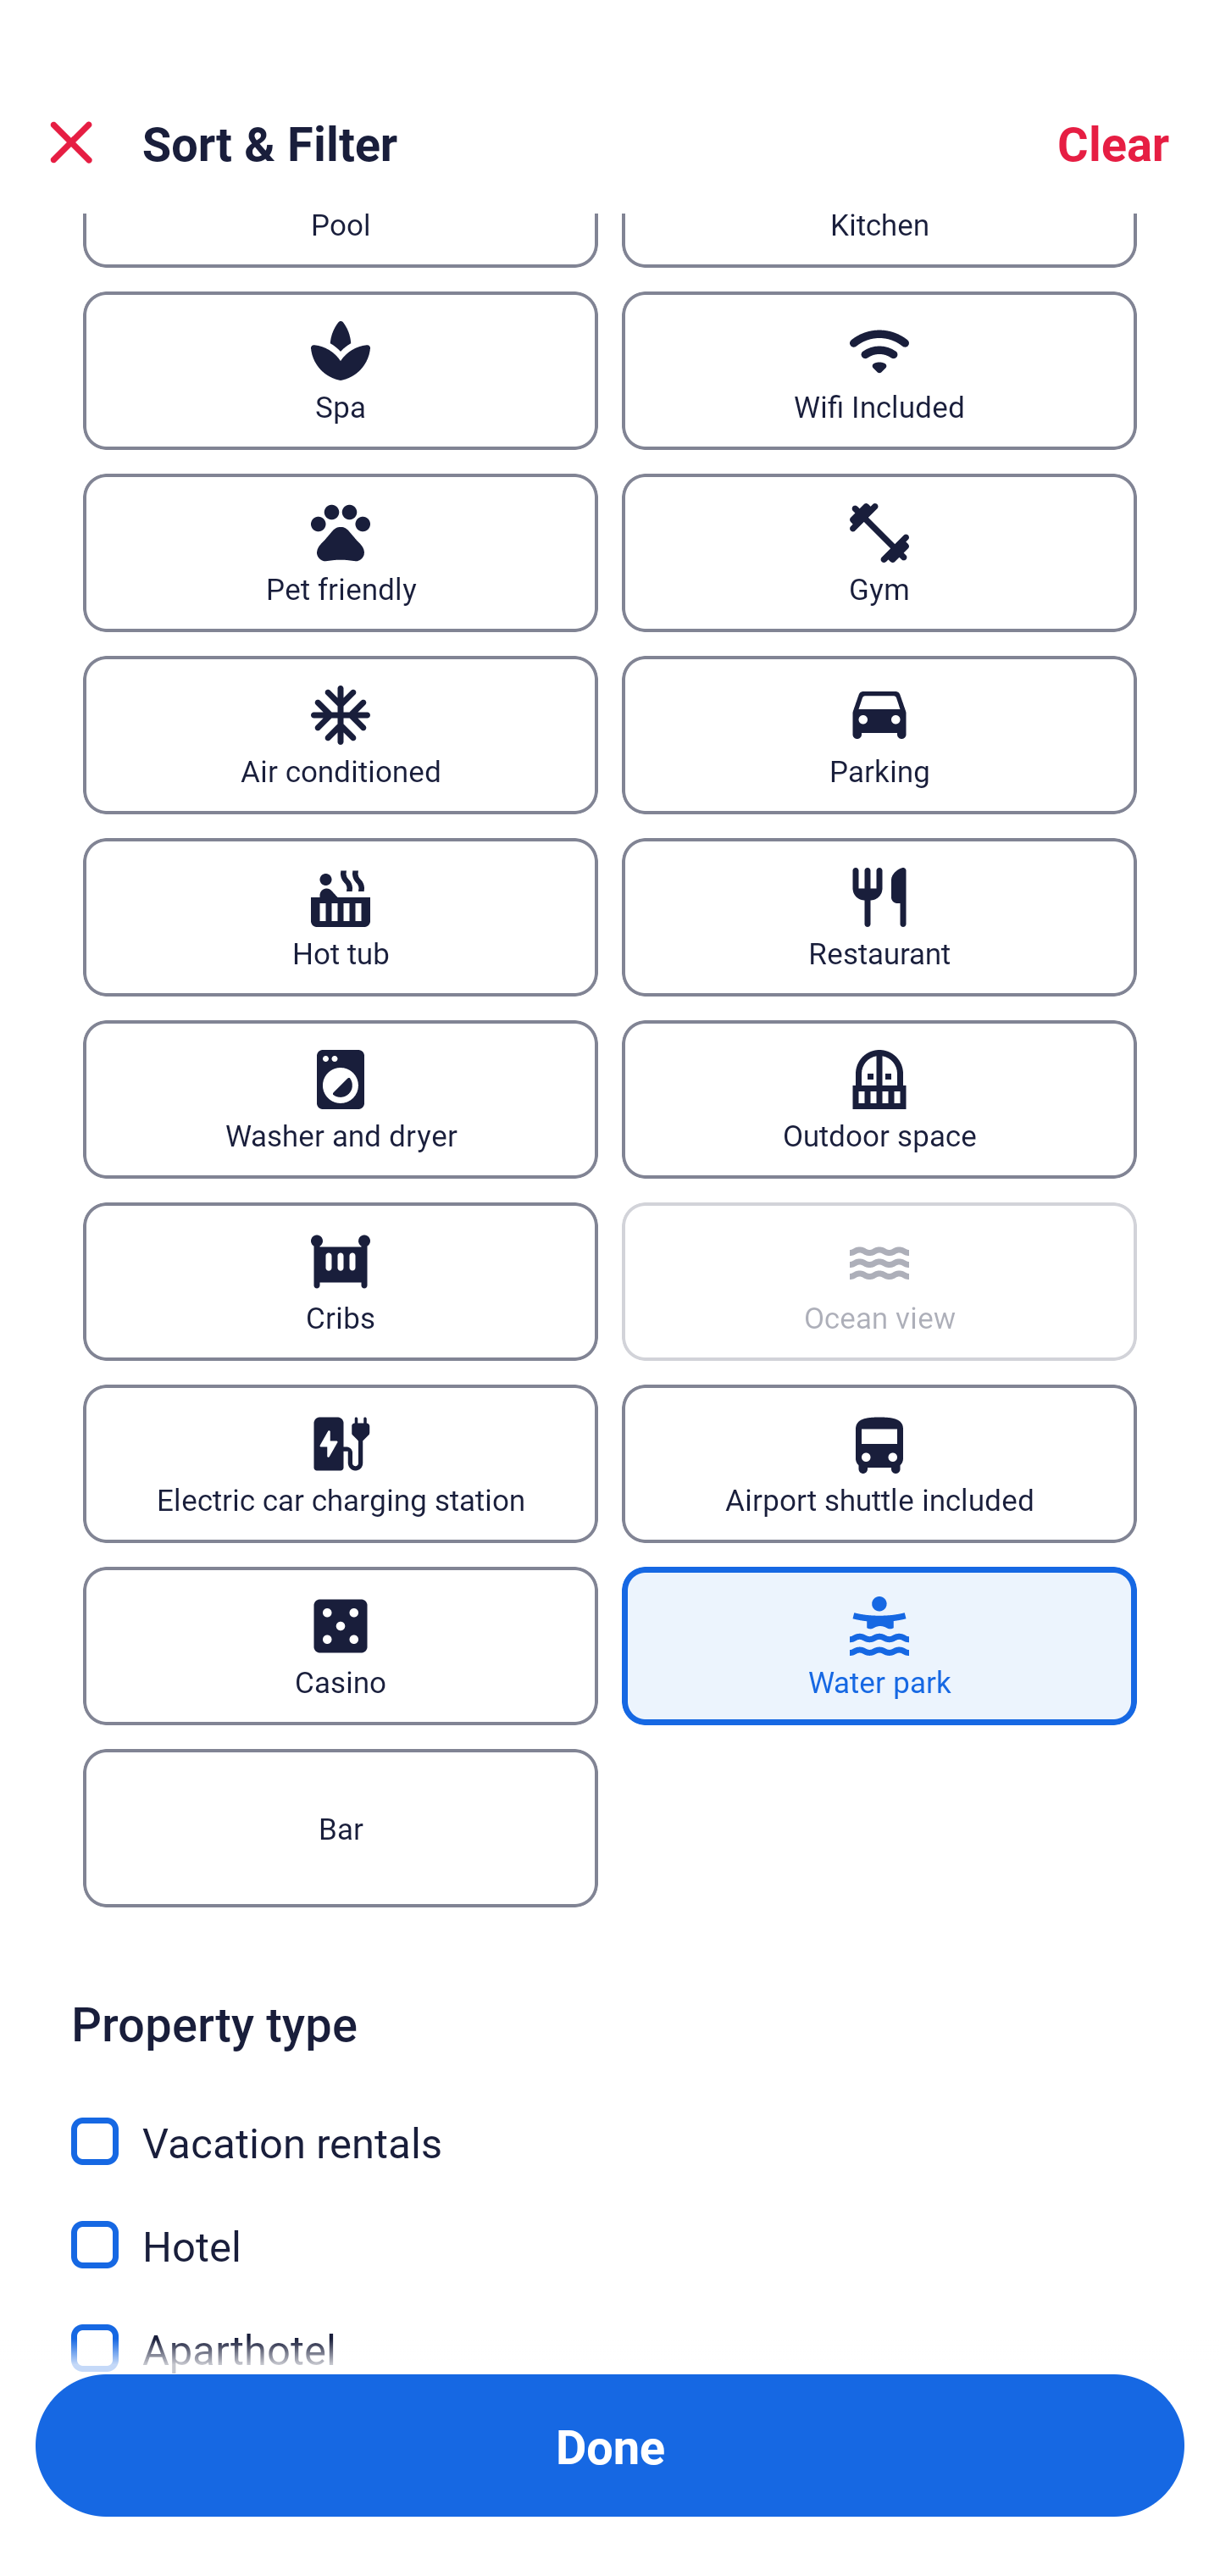 This screenshot has height=2576, width=1220. I want to click on Hot tub, so click(340, 917).